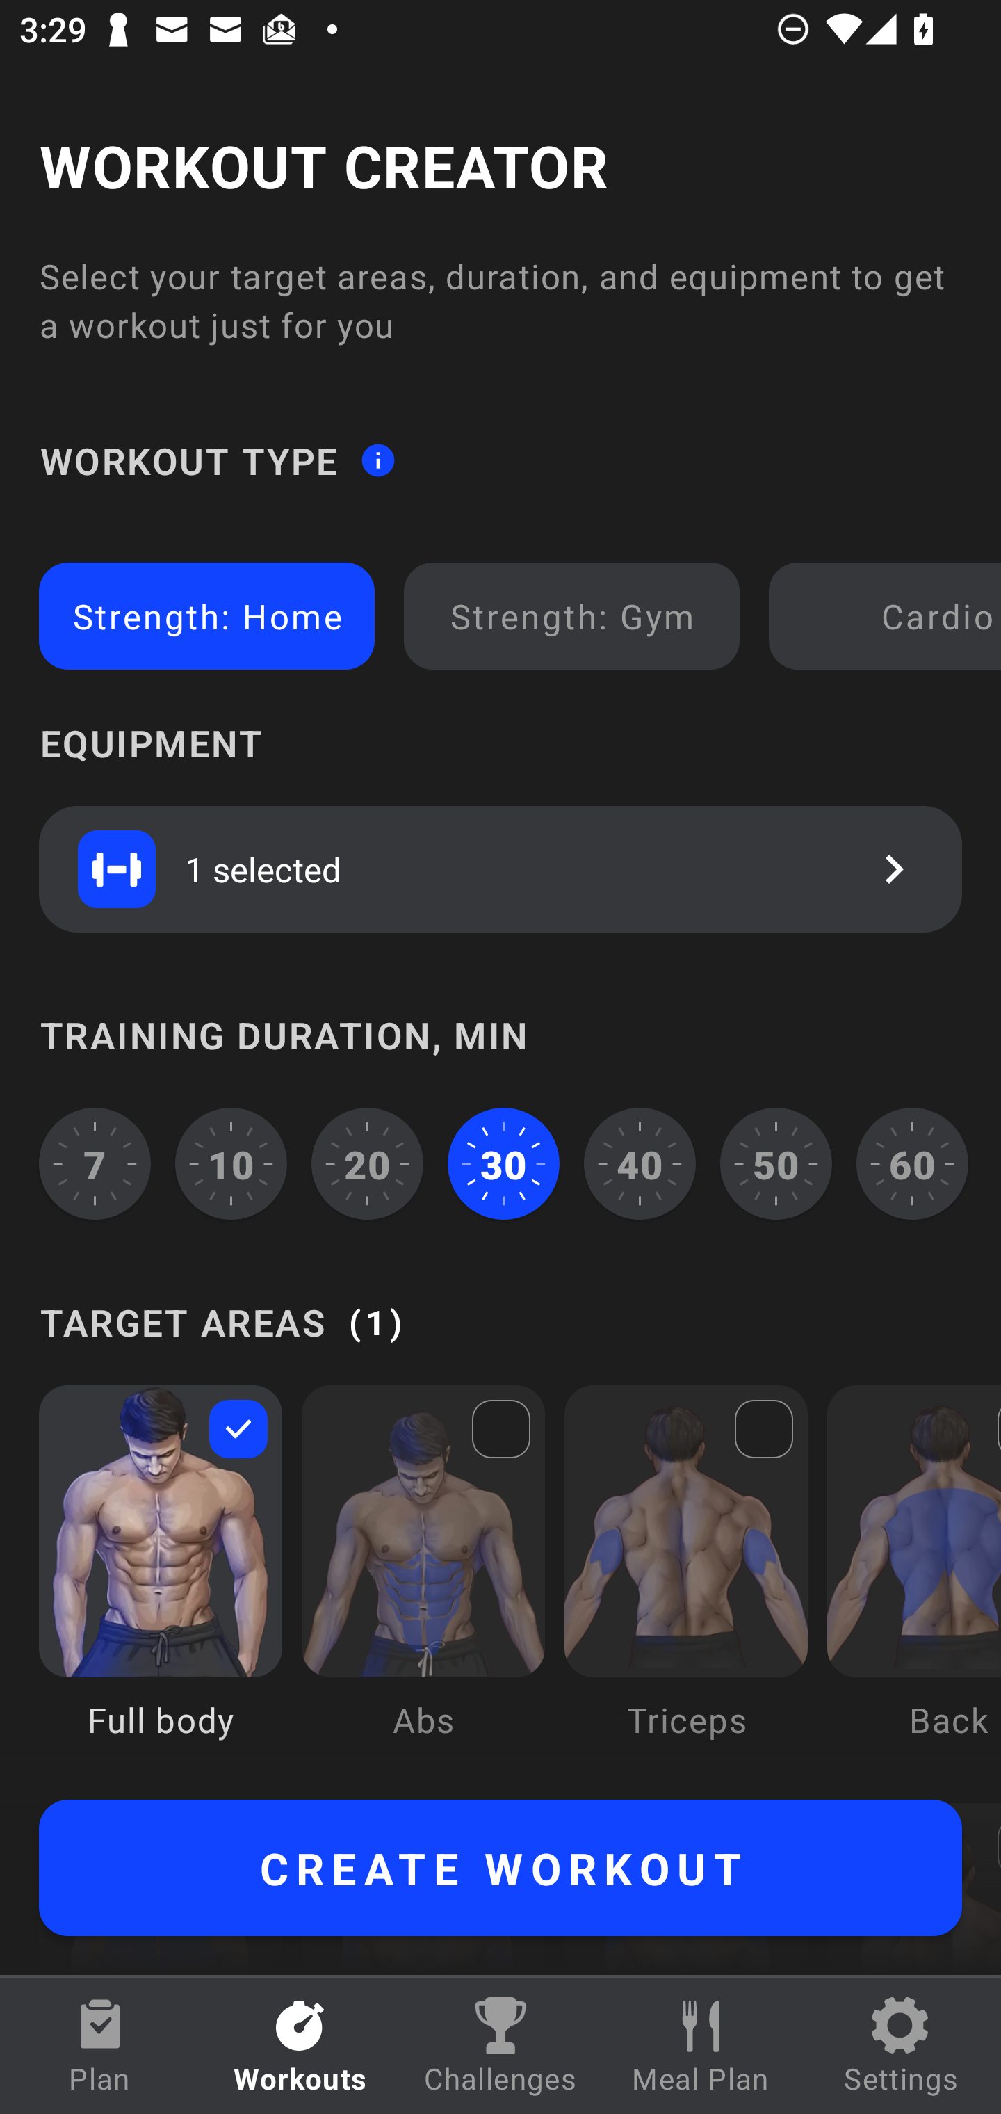 Image resolution: width=1001 pixels, height=2114 pixels. What do you see at coordinates (890, 616) in the screenshot?
I see `Cardio` at bounding box center [890, 616].